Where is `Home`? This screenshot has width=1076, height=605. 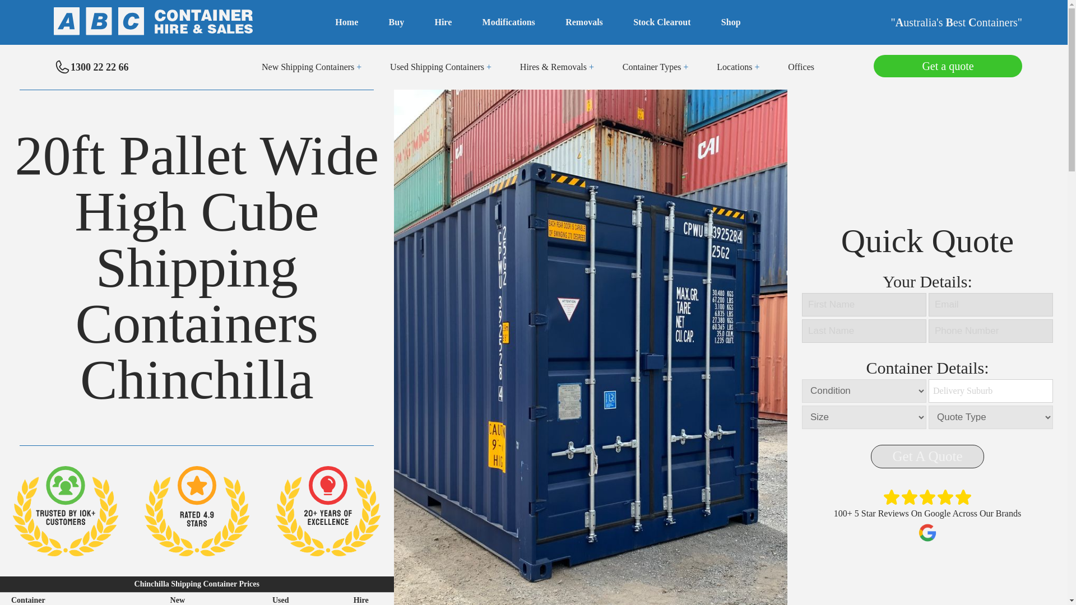
Home is located at coordinates (346, 22).